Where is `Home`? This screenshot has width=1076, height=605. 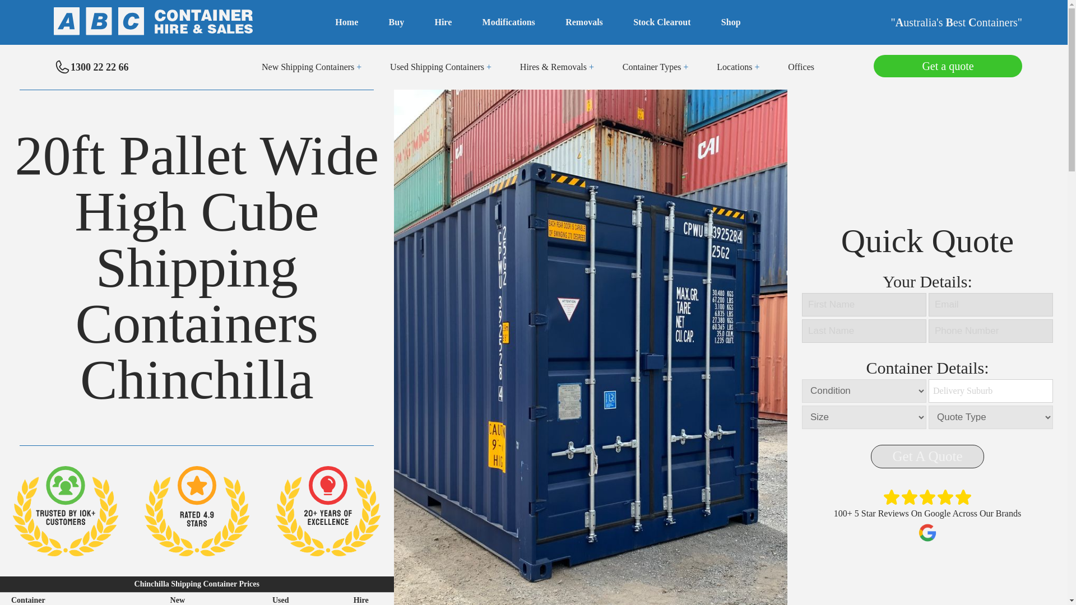
Home is located at coordinates (346, 22).